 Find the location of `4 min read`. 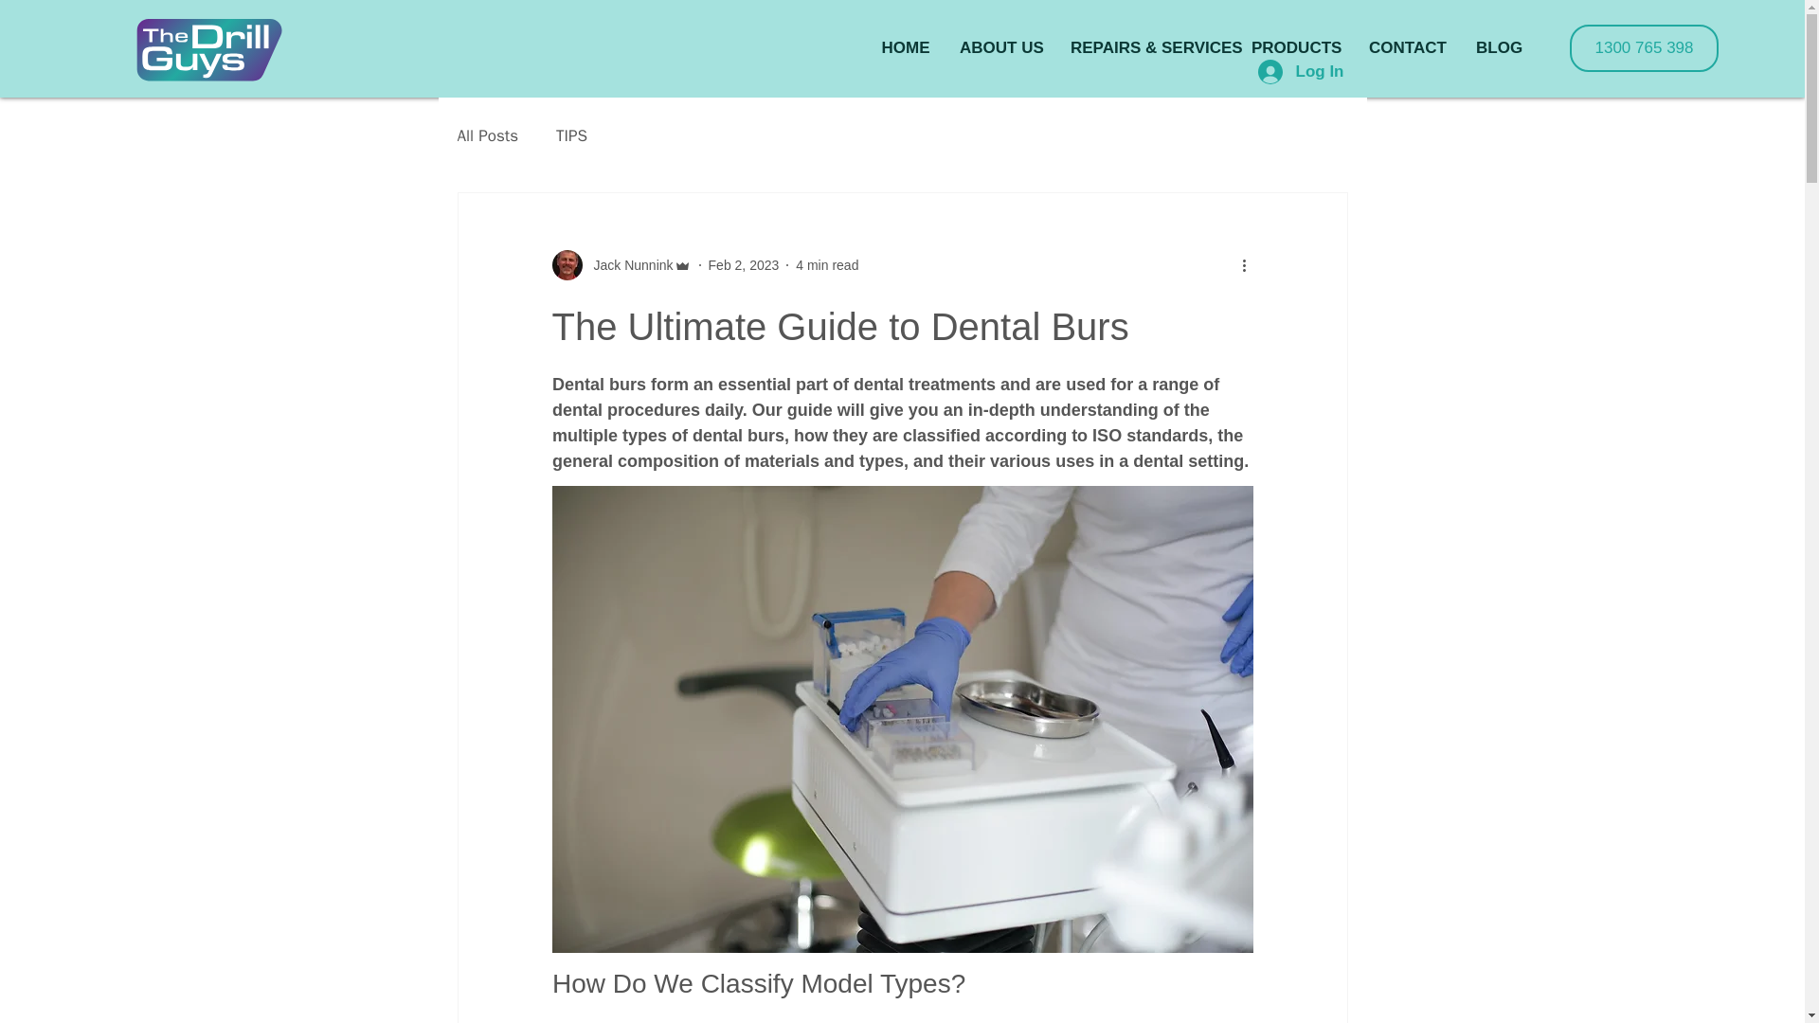

4 min read is located at coordinates (827, 265).